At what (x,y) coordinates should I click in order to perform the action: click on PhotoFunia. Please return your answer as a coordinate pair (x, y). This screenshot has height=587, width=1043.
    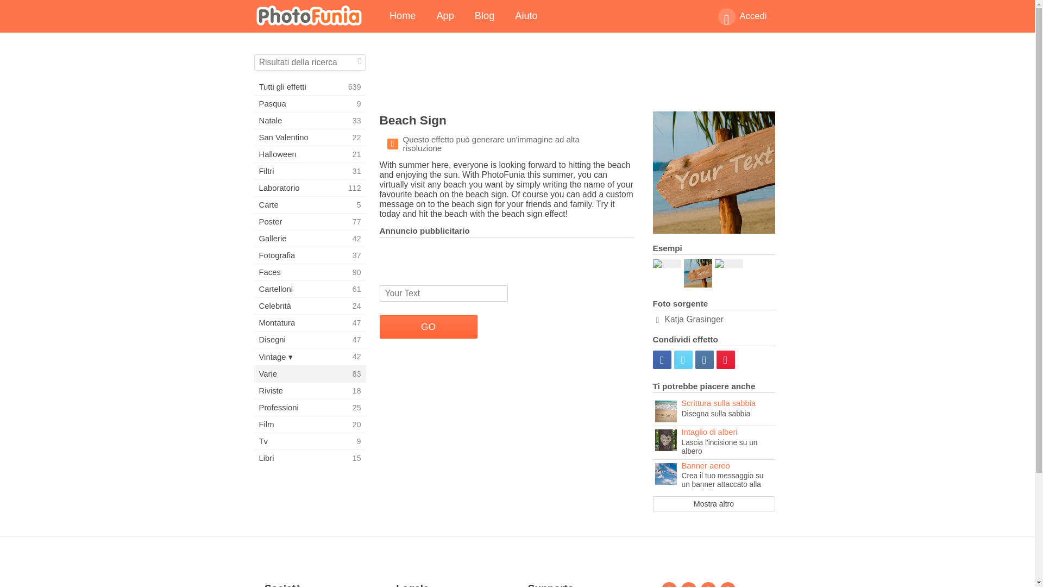
    Looking at the image, I should click on (310, 458).